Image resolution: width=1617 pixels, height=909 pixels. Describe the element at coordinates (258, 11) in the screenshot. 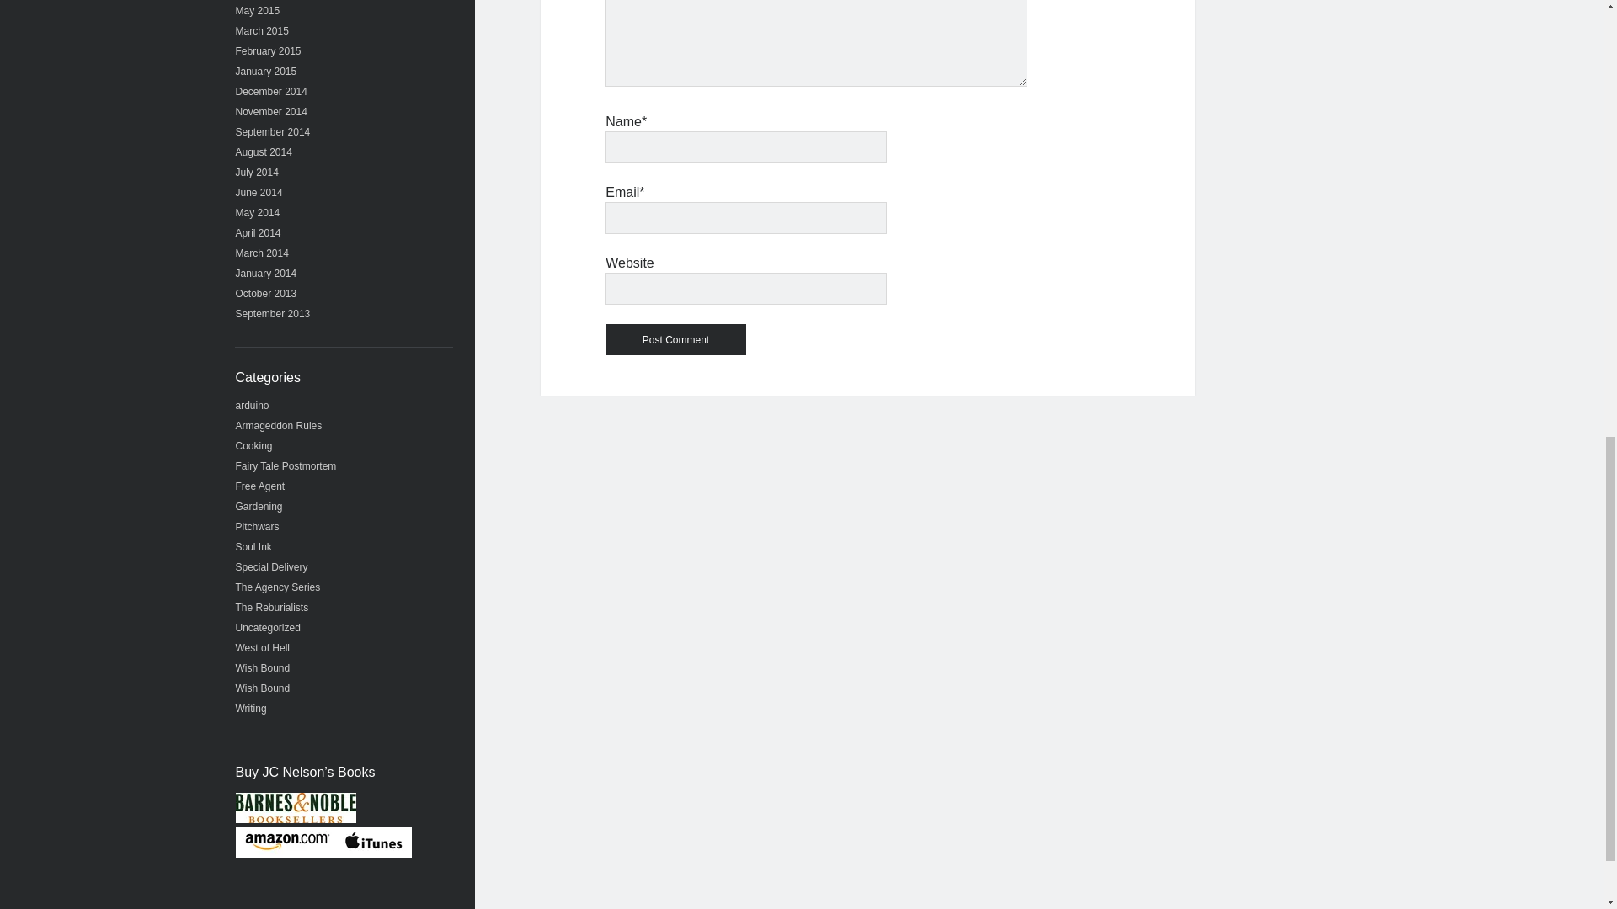

I see `May 2015` at that location.